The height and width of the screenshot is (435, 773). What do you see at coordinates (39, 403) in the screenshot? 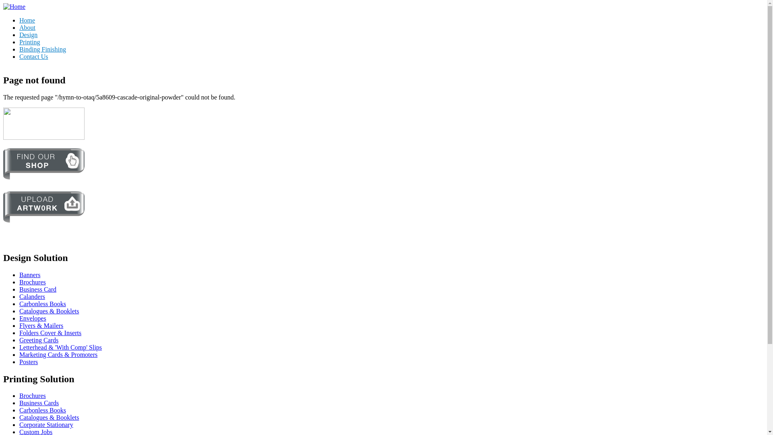
I see `Business Cards` at bounding box center [39, 403].